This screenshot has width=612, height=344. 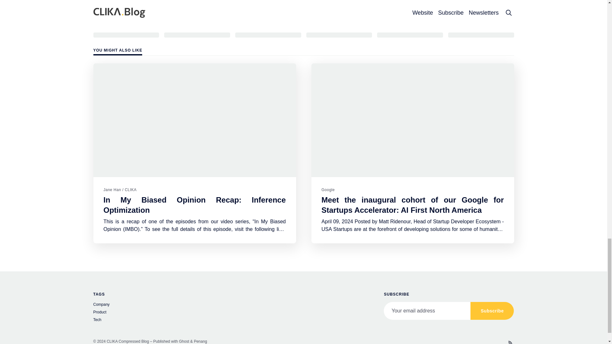 I want to click on CLIKA, so click(x=131, y=190).